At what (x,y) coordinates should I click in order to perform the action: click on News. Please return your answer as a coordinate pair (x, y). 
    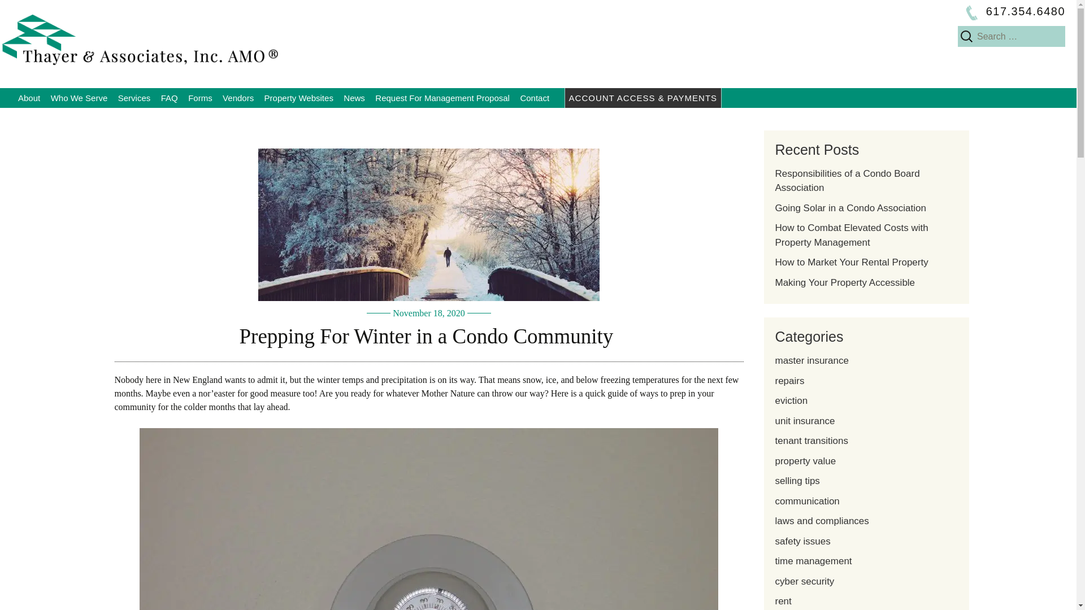
    Looking at the image, I should click on (354, 98).